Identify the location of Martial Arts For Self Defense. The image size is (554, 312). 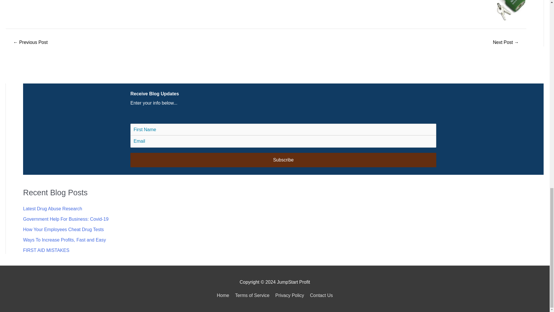
(30, 42).